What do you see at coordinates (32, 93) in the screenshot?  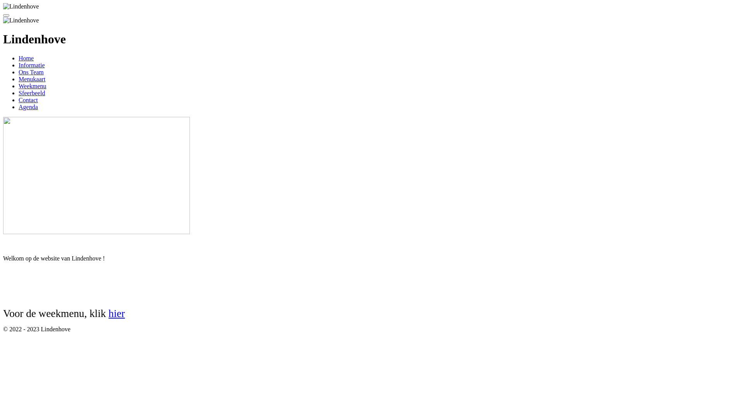 I see `Sfeerbeeld` at bounding box center [32, 93].